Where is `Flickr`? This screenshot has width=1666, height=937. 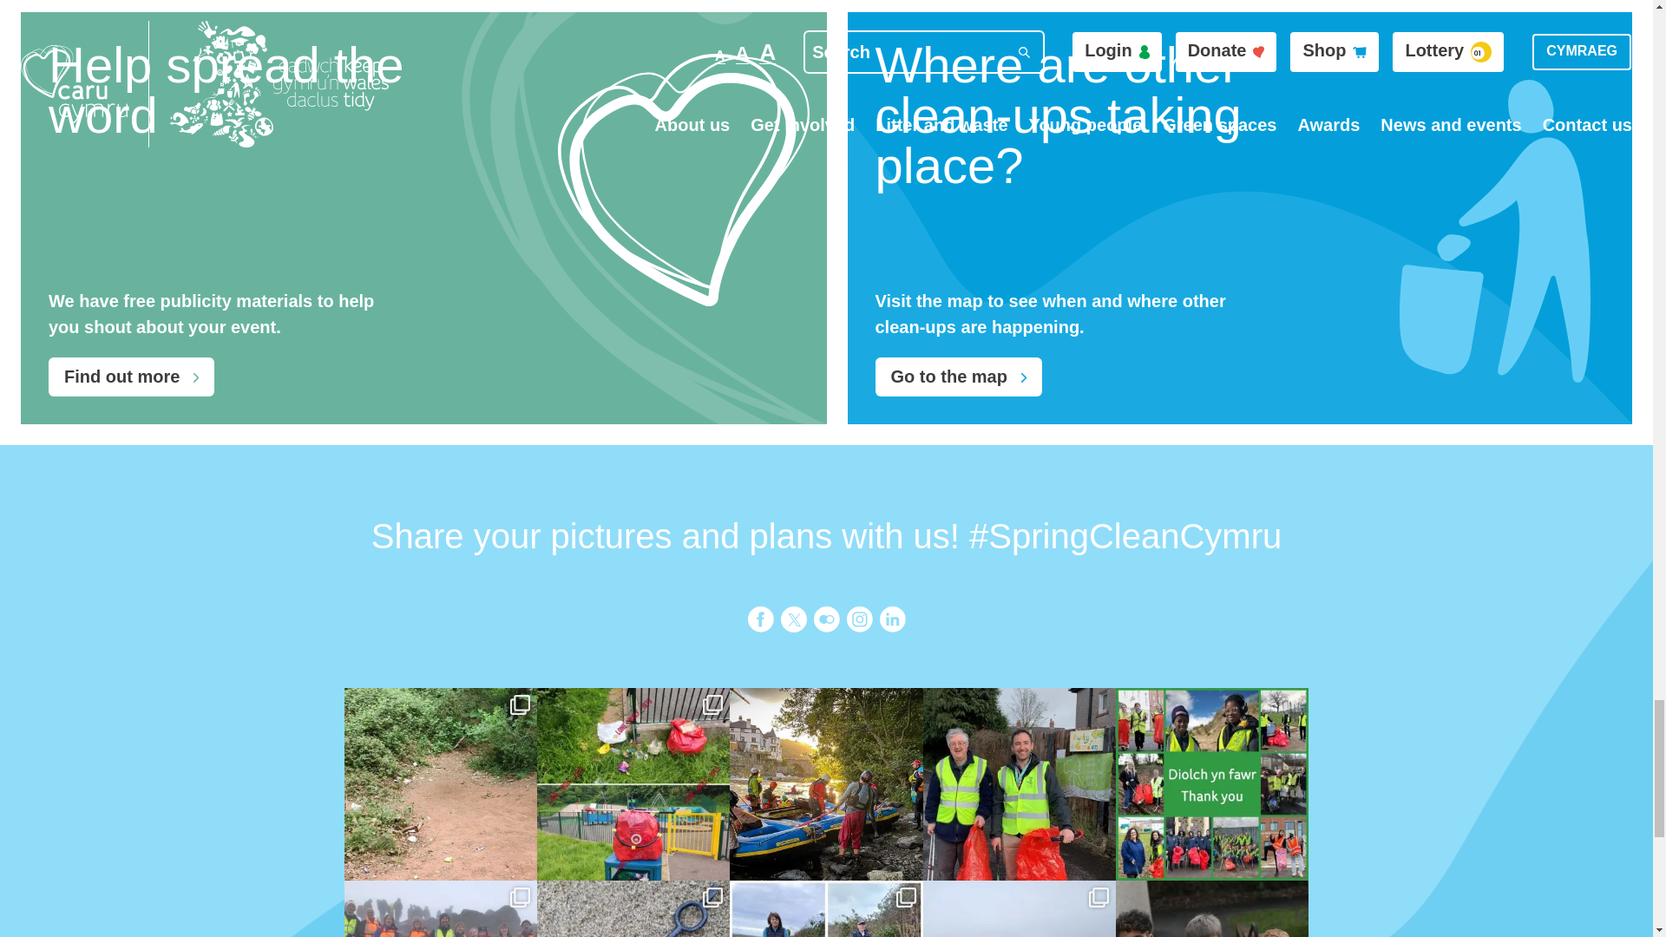 Flickr is located at coordinates (826, 619).